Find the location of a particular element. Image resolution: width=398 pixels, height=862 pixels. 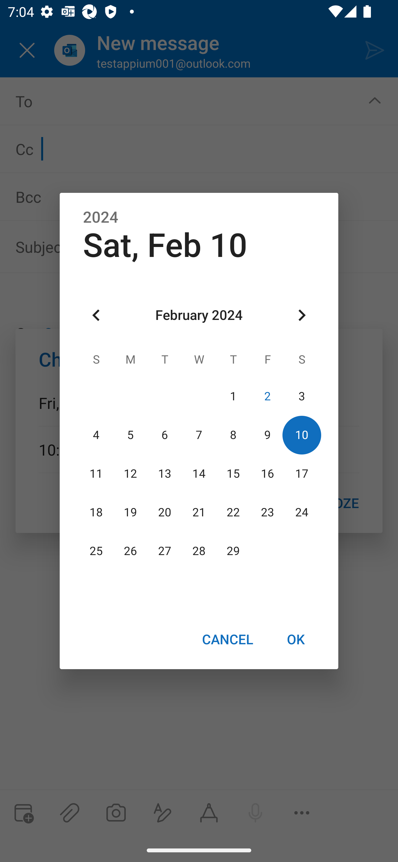

6 06 February 2024 is located at coordinates (165, 435).